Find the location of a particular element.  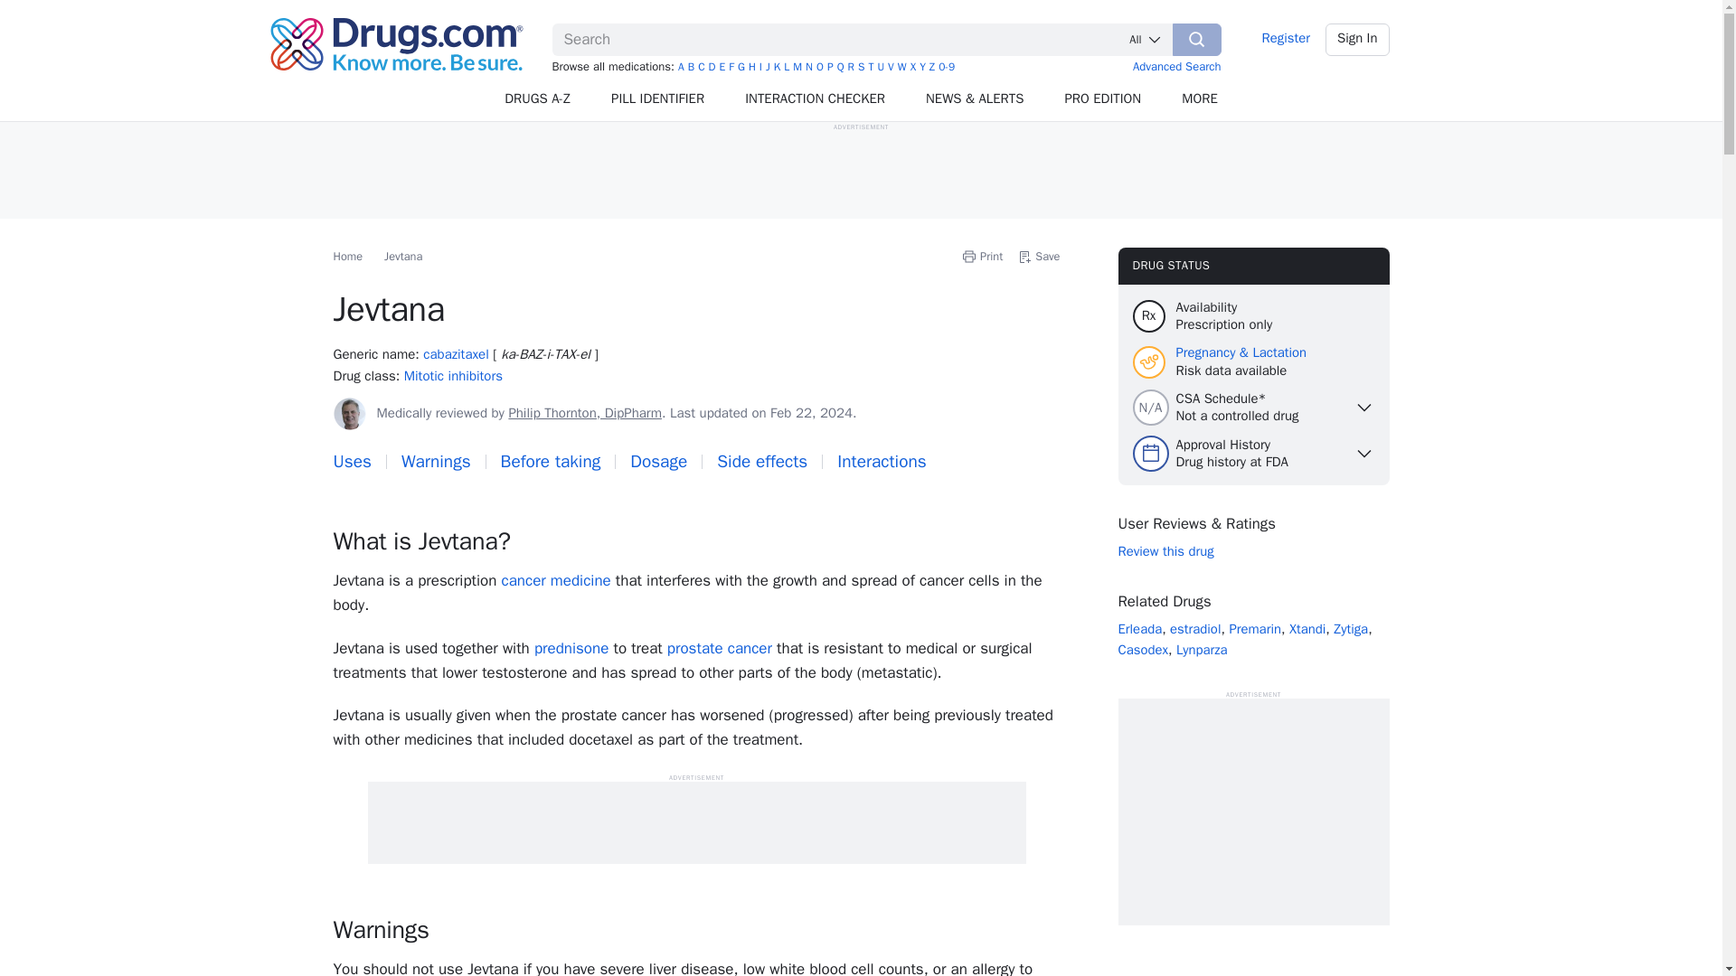

Sign In is located at coordinates (1358, 39).